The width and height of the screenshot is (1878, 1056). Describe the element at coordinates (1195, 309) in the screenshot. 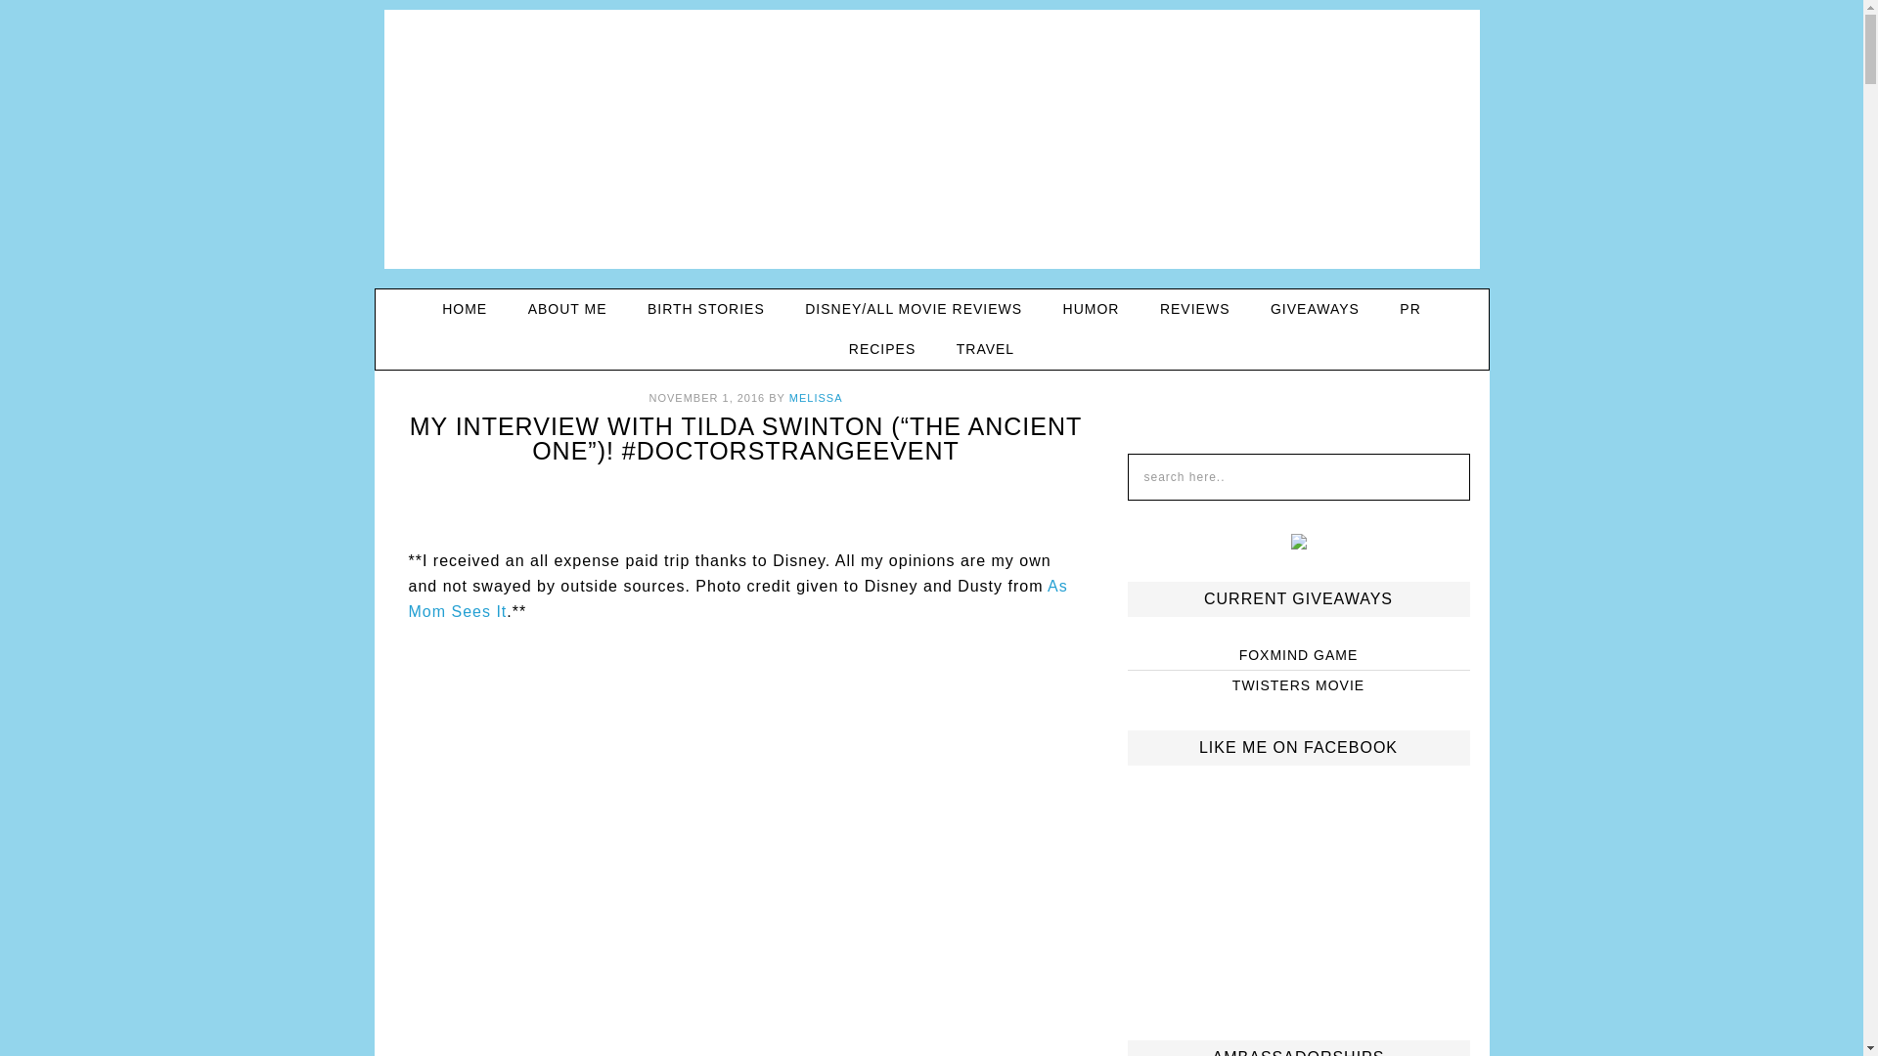

I see `REVIEWS` at that location.